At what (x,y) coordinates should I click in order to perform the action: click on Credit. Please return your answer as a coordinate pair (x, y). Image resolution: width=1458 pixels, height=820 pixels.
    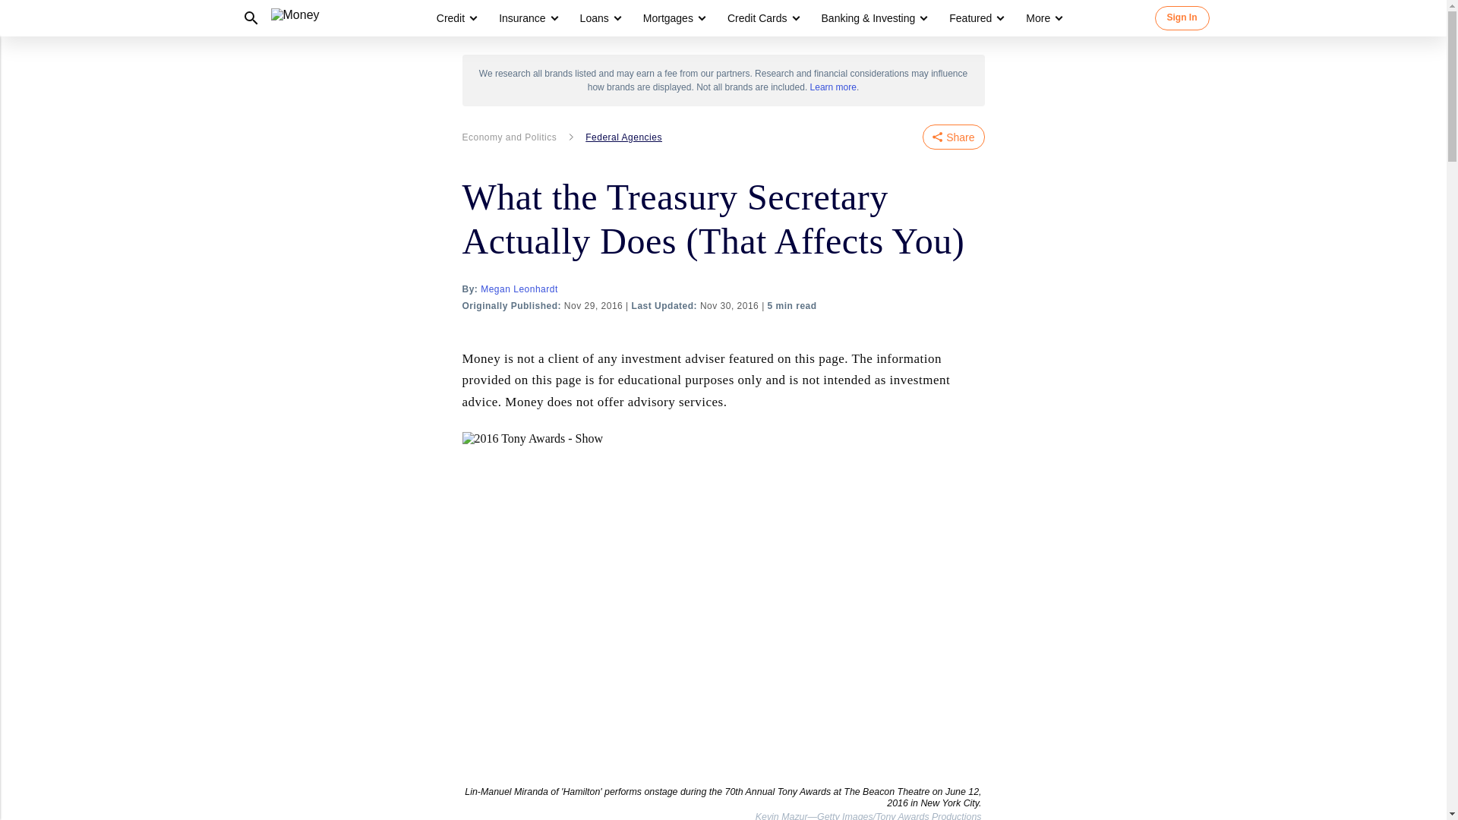
    Looking at the image, I should click on (456, 18).